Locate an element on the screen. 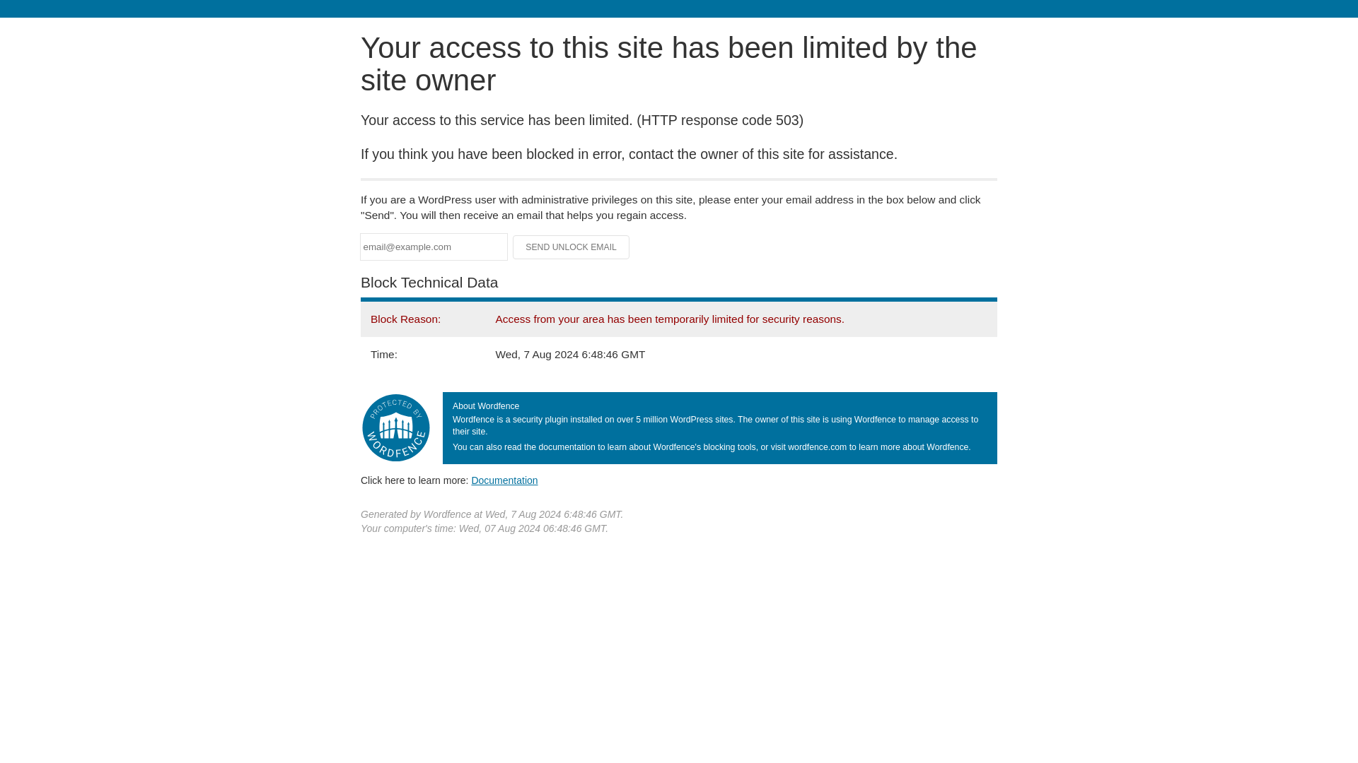 This screenshot has height=763, width=1358. Documentation is located at coordinates (504, 480).